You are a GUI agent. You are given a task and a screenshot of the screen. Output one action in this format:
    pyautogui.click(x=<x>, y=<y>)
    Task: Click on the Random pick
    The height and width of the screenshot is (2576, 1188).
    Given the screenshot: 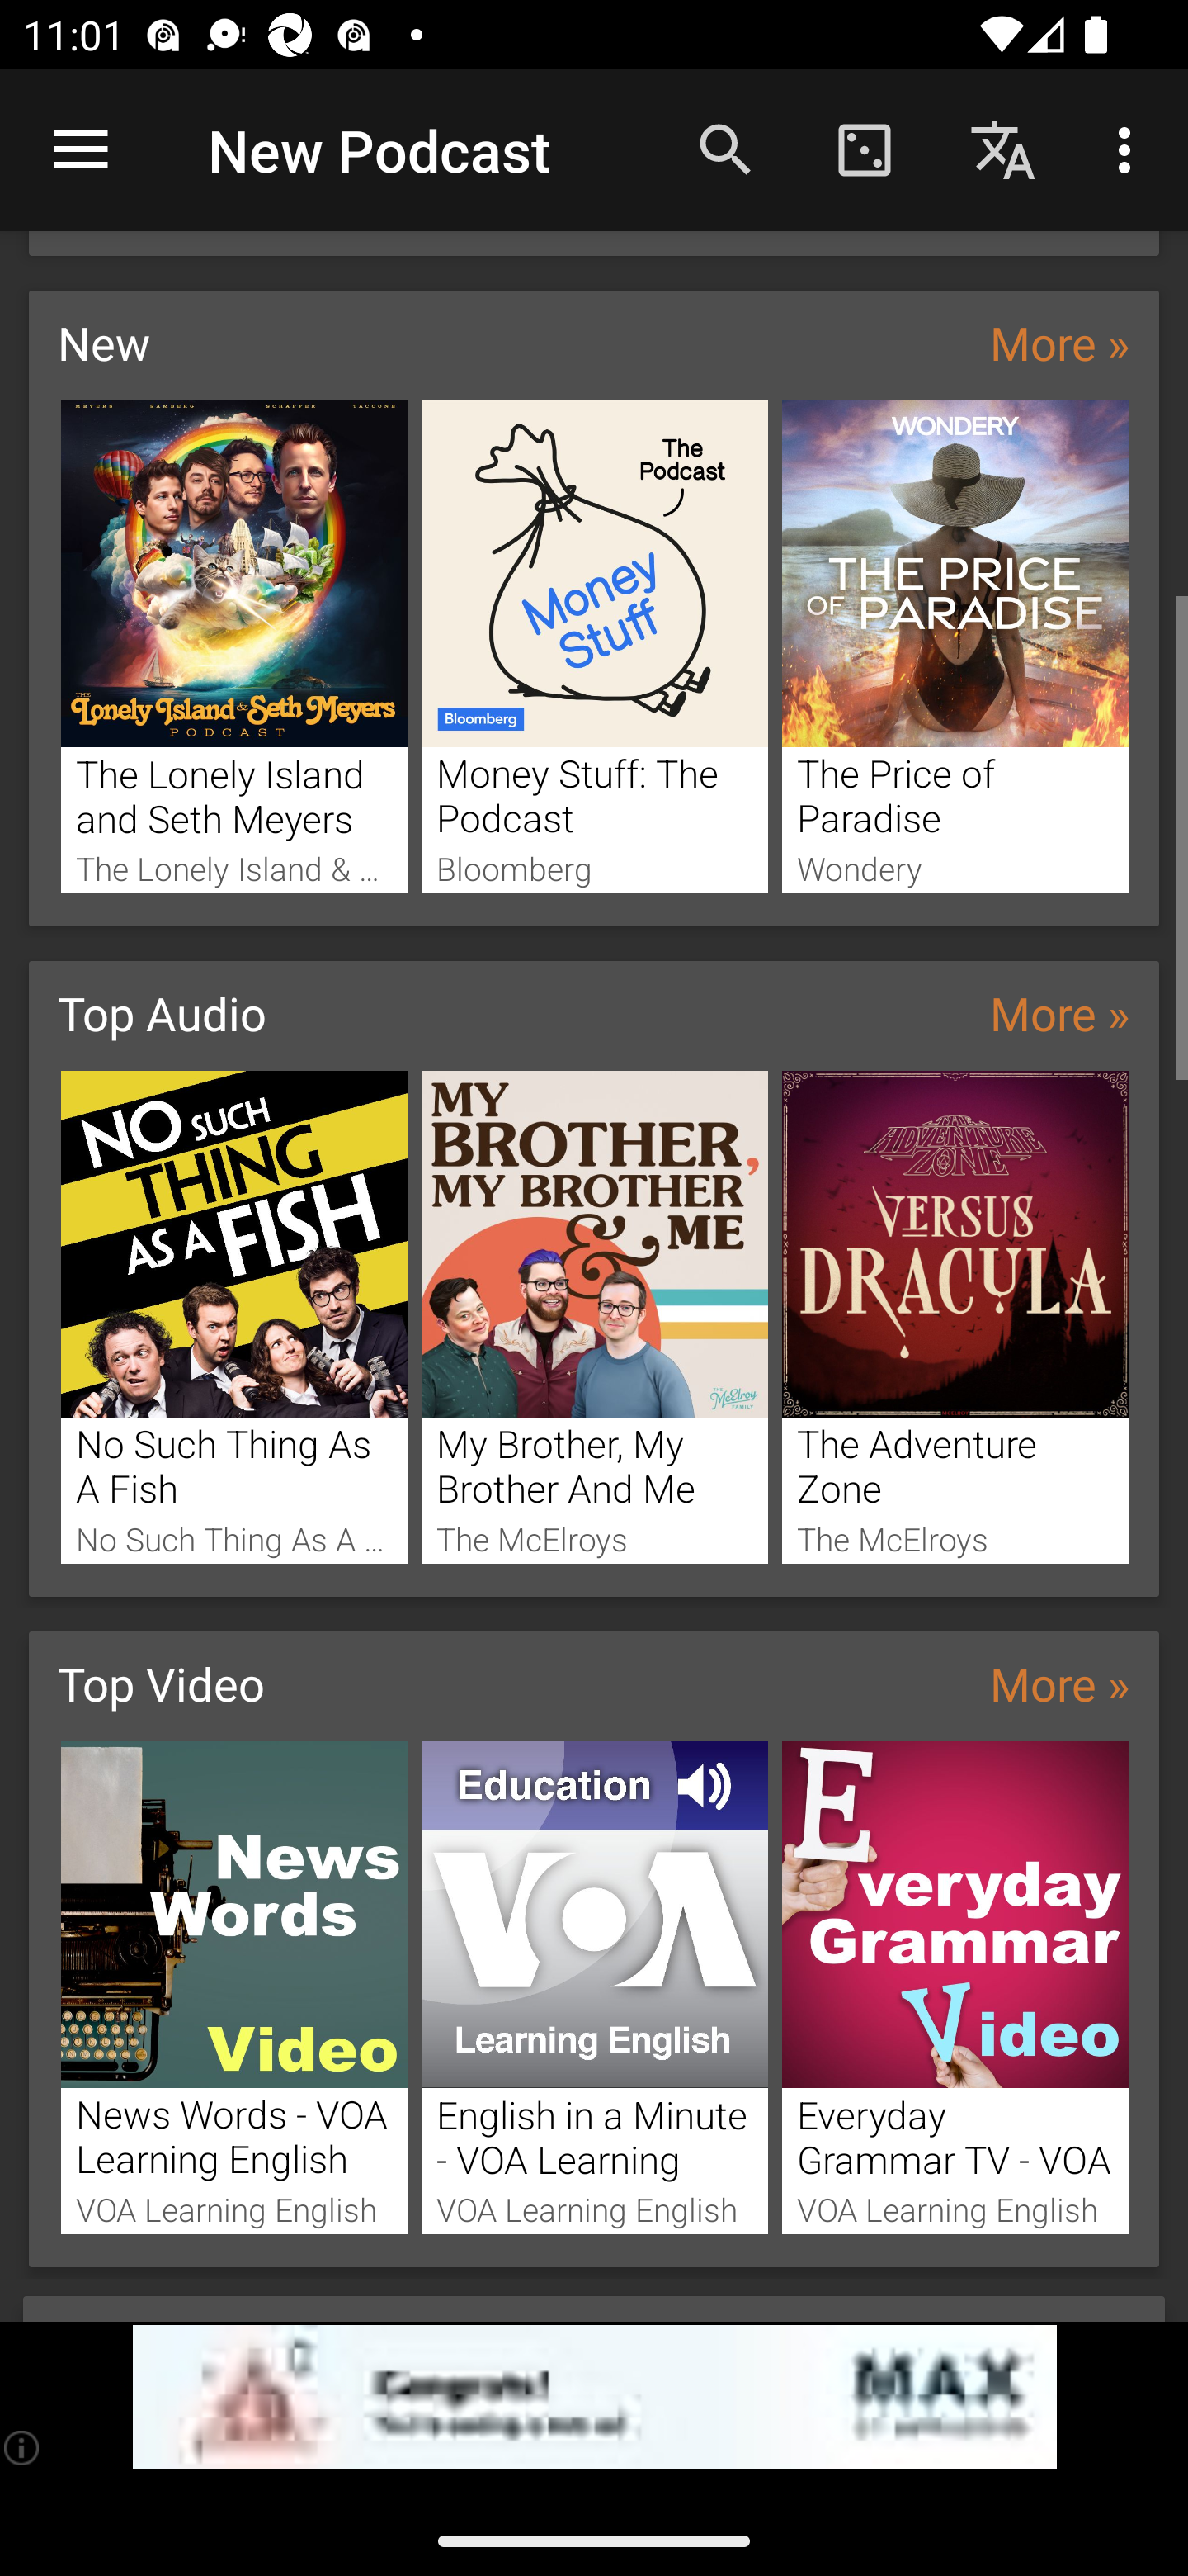 What is the action you would take?
    pyautogui.click(x=864, y=149)
    